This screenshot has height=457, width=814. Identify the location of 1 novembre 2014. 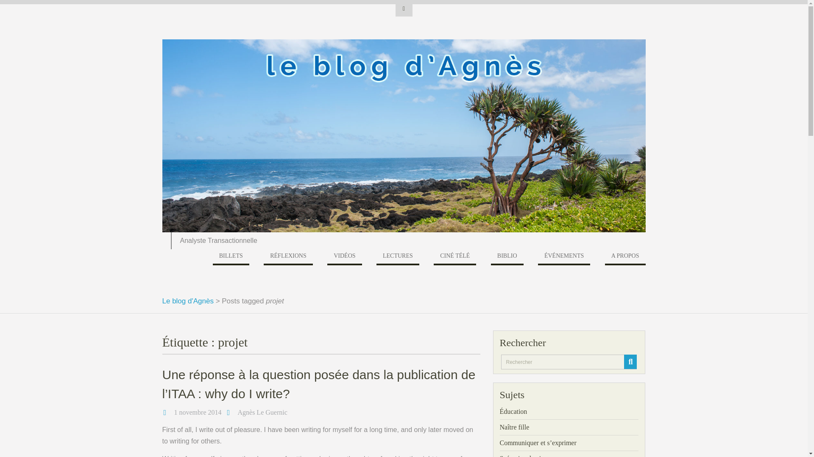
(198, 412).